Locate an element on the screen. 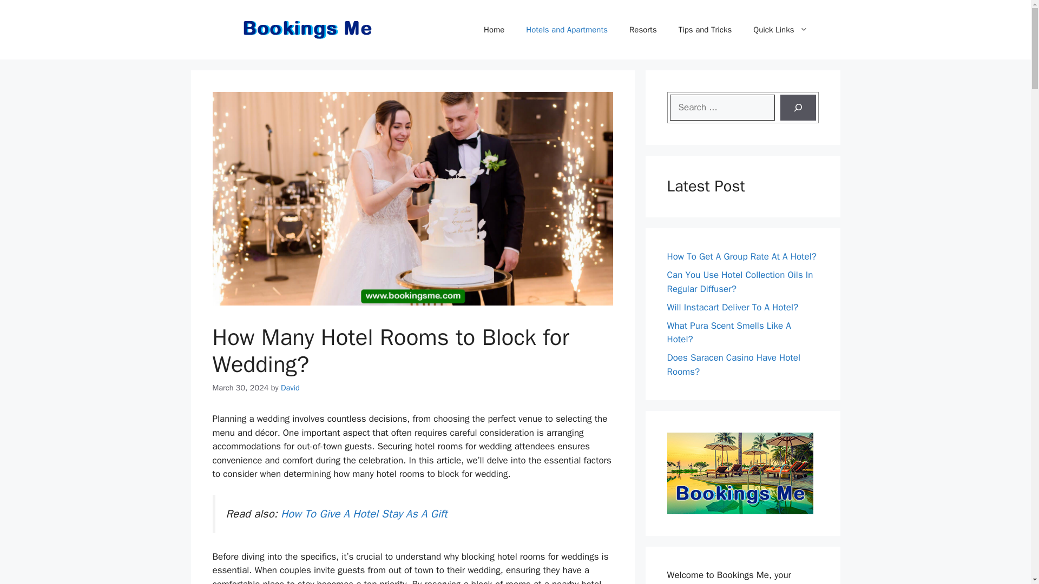 The height and width of the screenshot is (584, 1039). David is located at coordinates (290, 387).